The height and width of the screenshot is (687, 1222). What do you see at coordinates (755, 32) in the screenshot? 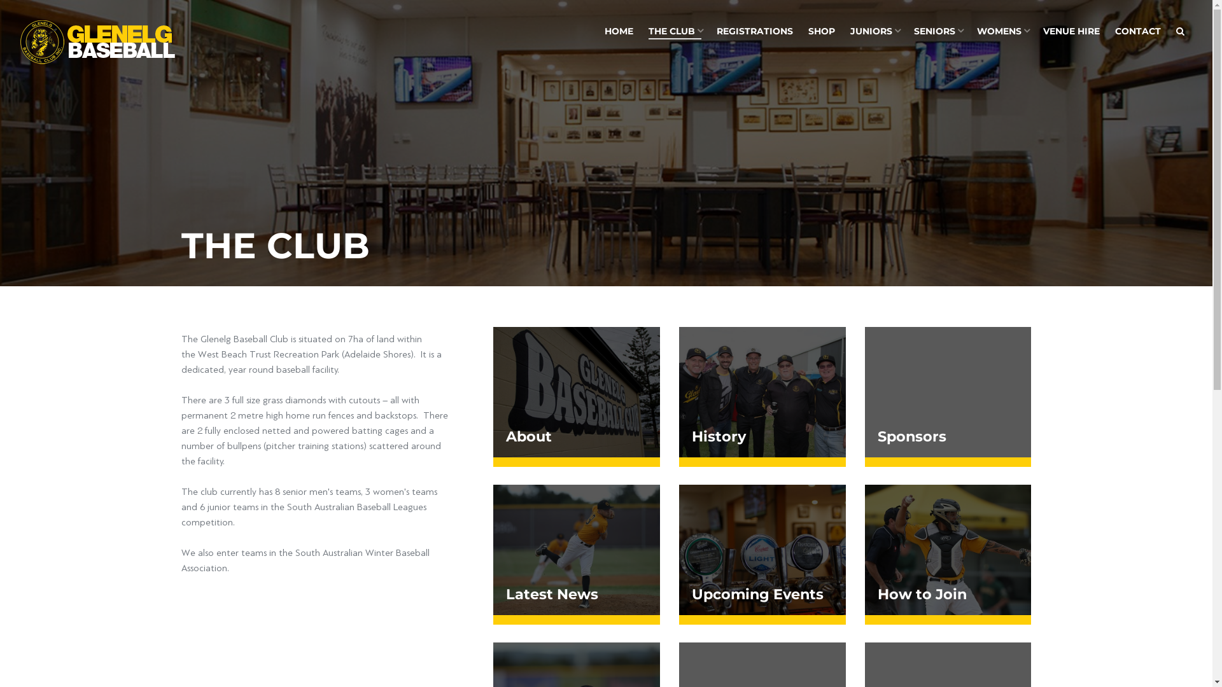
I see `REGISTRATIONS` at bounding box center [755, 32].